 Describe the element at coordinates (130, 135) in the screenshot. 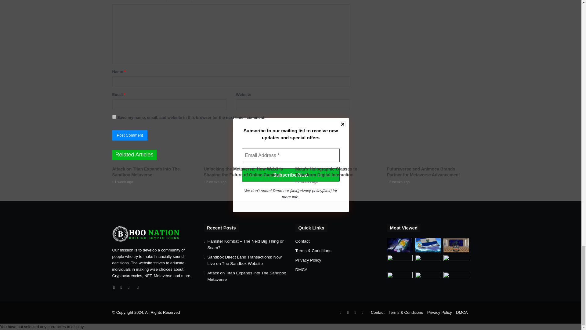

I see `Post Comment` at that location.